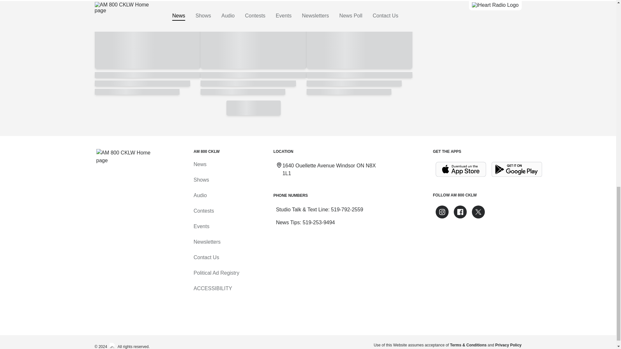 The width and height of the screenshot is (621, 349). What do you see at coordinates (347, 209) in the screenshot?
I see `519-792-2559` at bounding box center [347, 209].